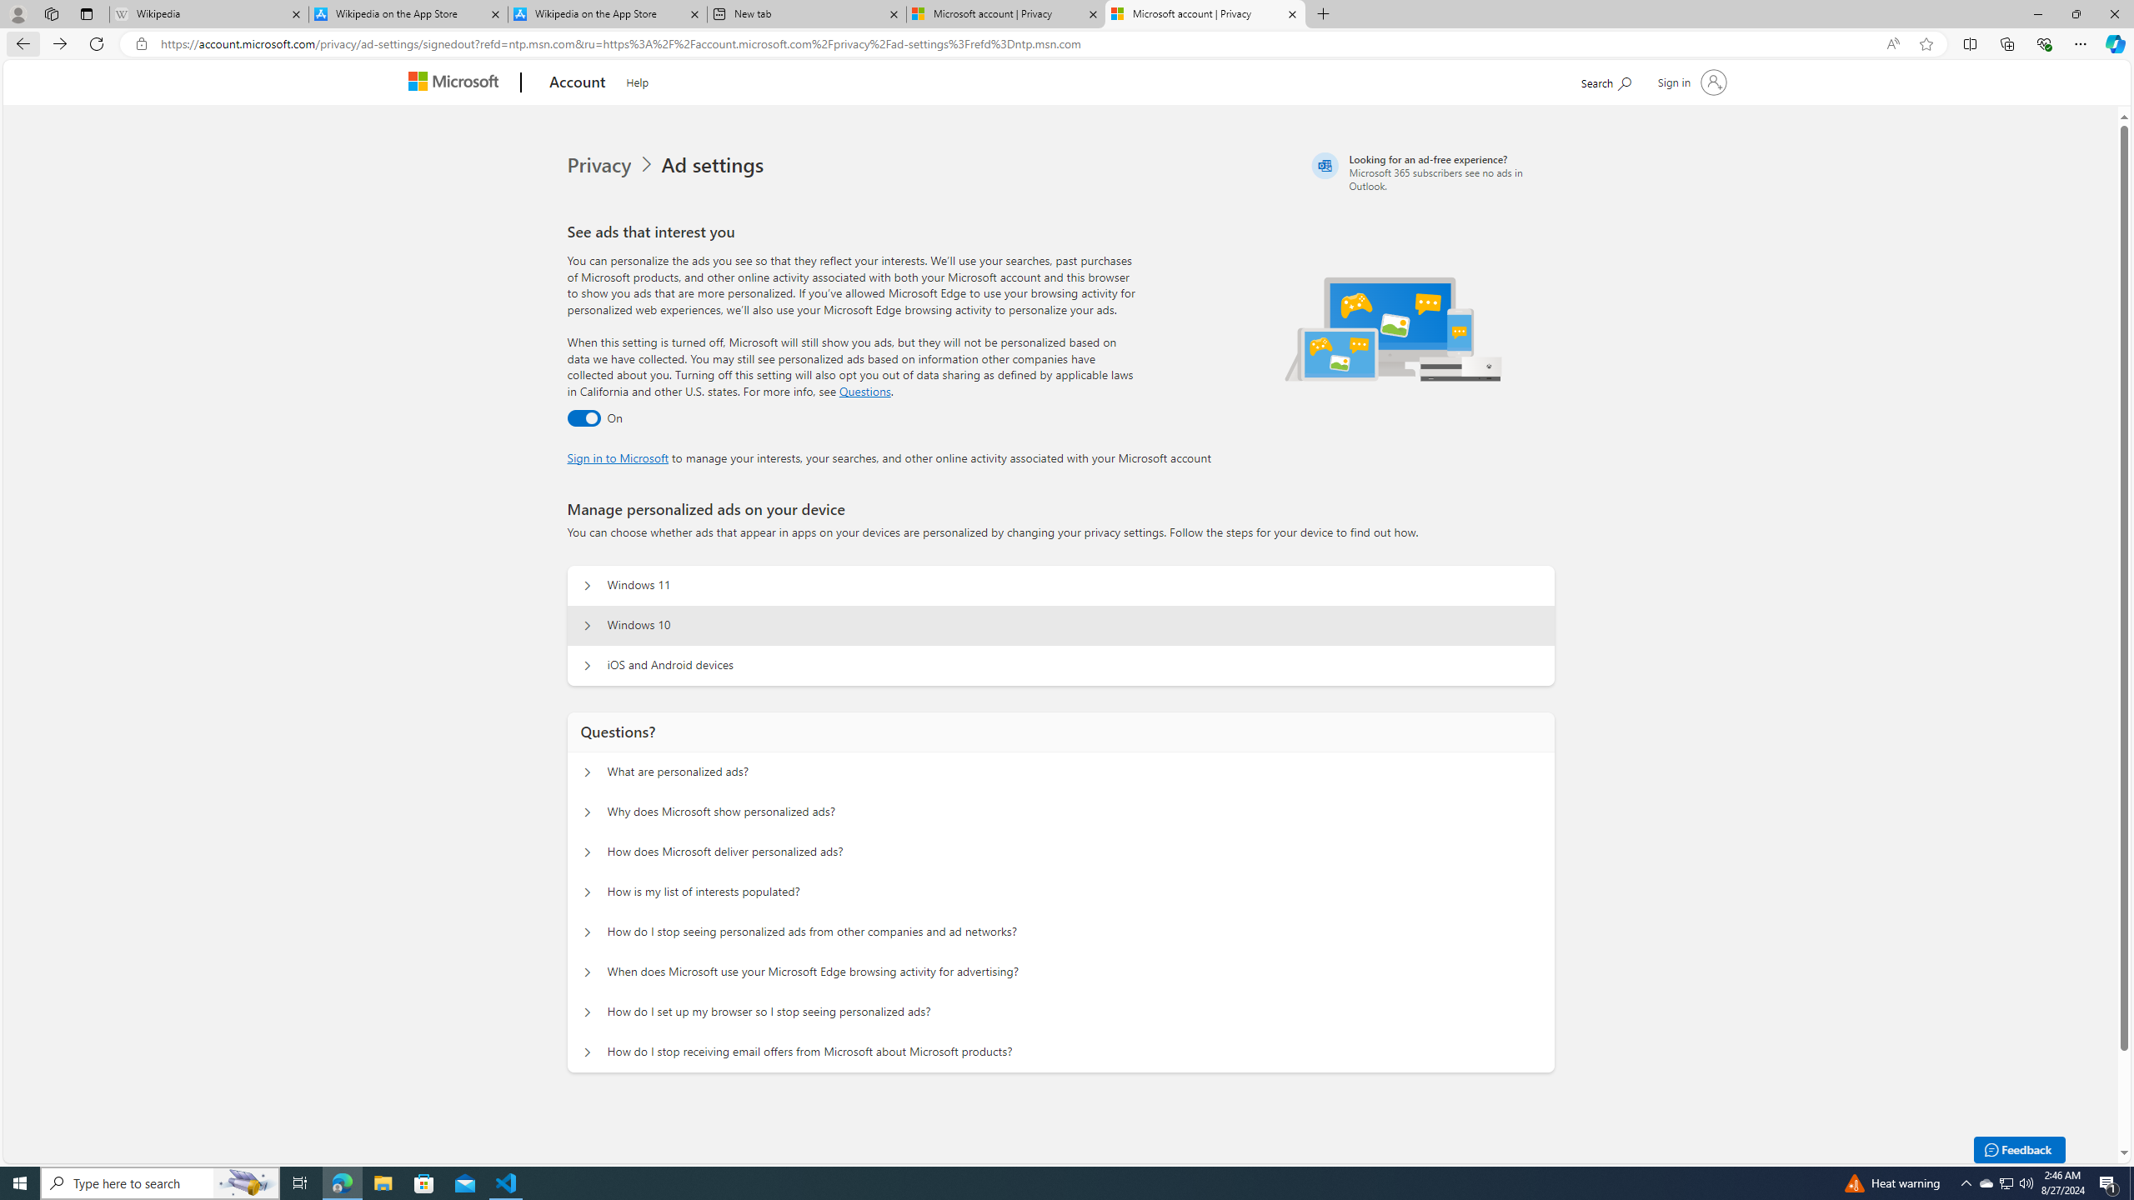  What do you see at coordinates (1927, 44) in the screenshot?
I see `Add this page to favorites (Ctrl+D)` at bounding box center [1927, 44].